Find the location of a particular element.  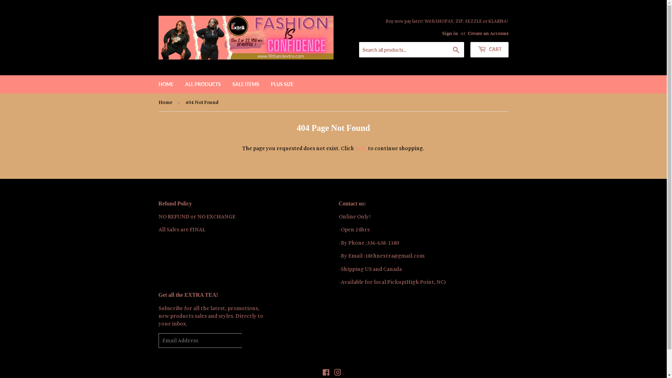

here is located at coordinates (360, 148).